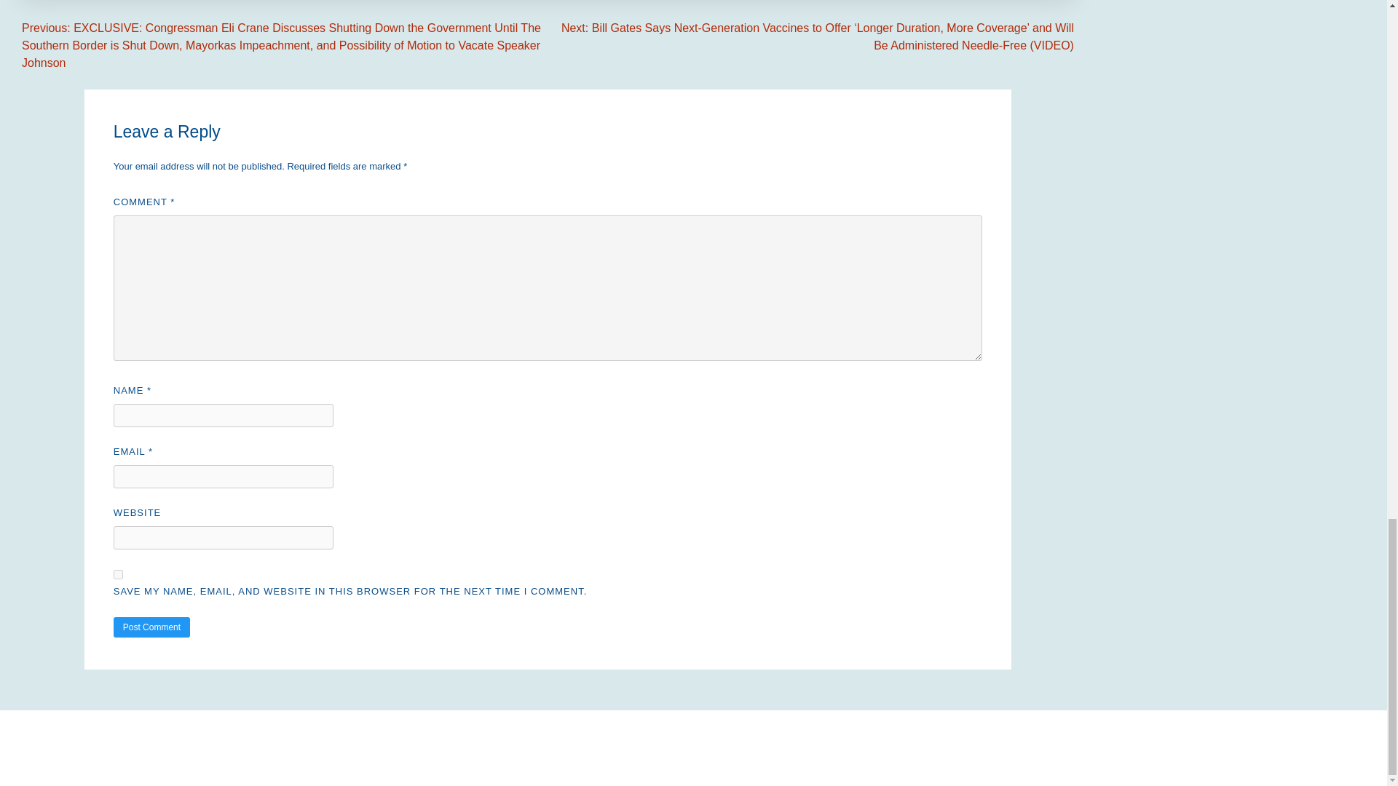 The height and width of the screenshot is (786, 1398). What do you see at coordinates (151, 627) in the screenshot?
I see `Post Comment` at bounding box center [151, 627].